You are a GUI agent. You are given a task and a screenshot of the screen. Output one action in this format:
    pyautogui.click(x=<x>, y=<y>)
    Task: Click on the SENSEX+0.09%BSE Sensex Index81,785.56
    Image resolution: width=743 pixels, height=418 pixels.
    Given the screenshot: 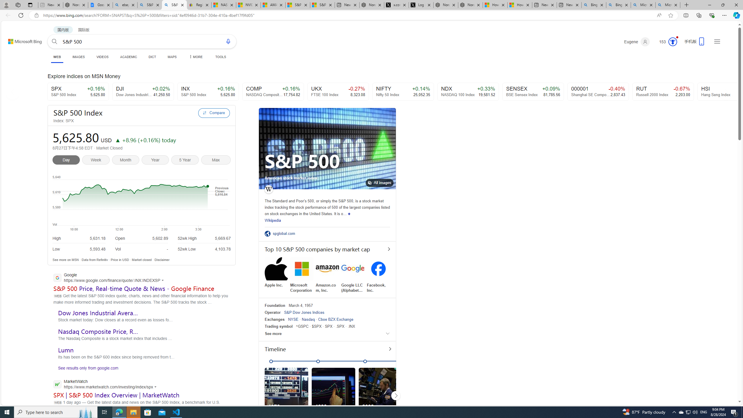 What is the action you would take?
    pyautogui.click(x=533, y=92)
    